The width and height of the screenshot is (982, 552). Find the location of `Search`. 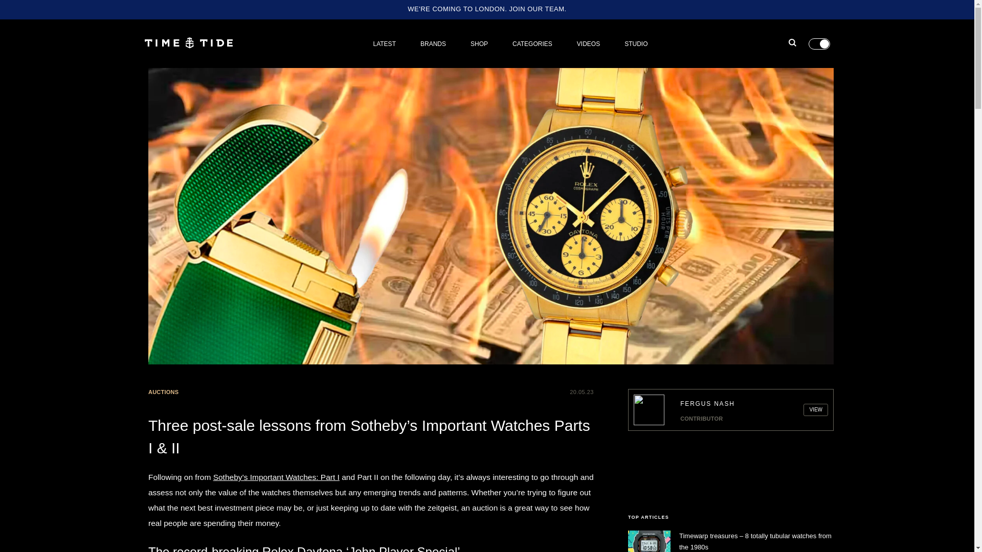

Search is located at coordinates (768, 76).